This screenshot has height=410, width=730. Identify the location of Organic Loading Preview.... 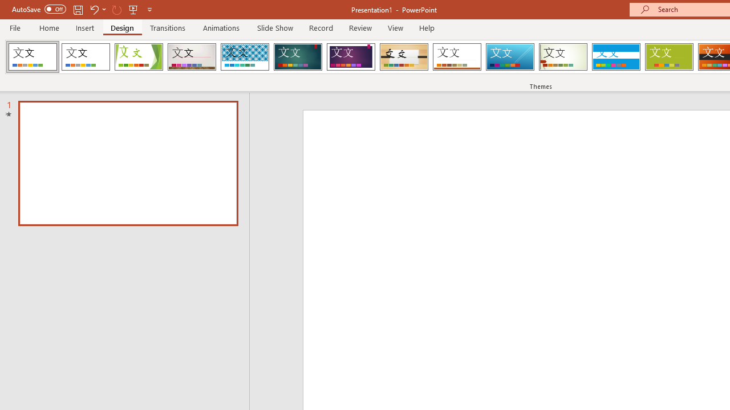
(404, 57).